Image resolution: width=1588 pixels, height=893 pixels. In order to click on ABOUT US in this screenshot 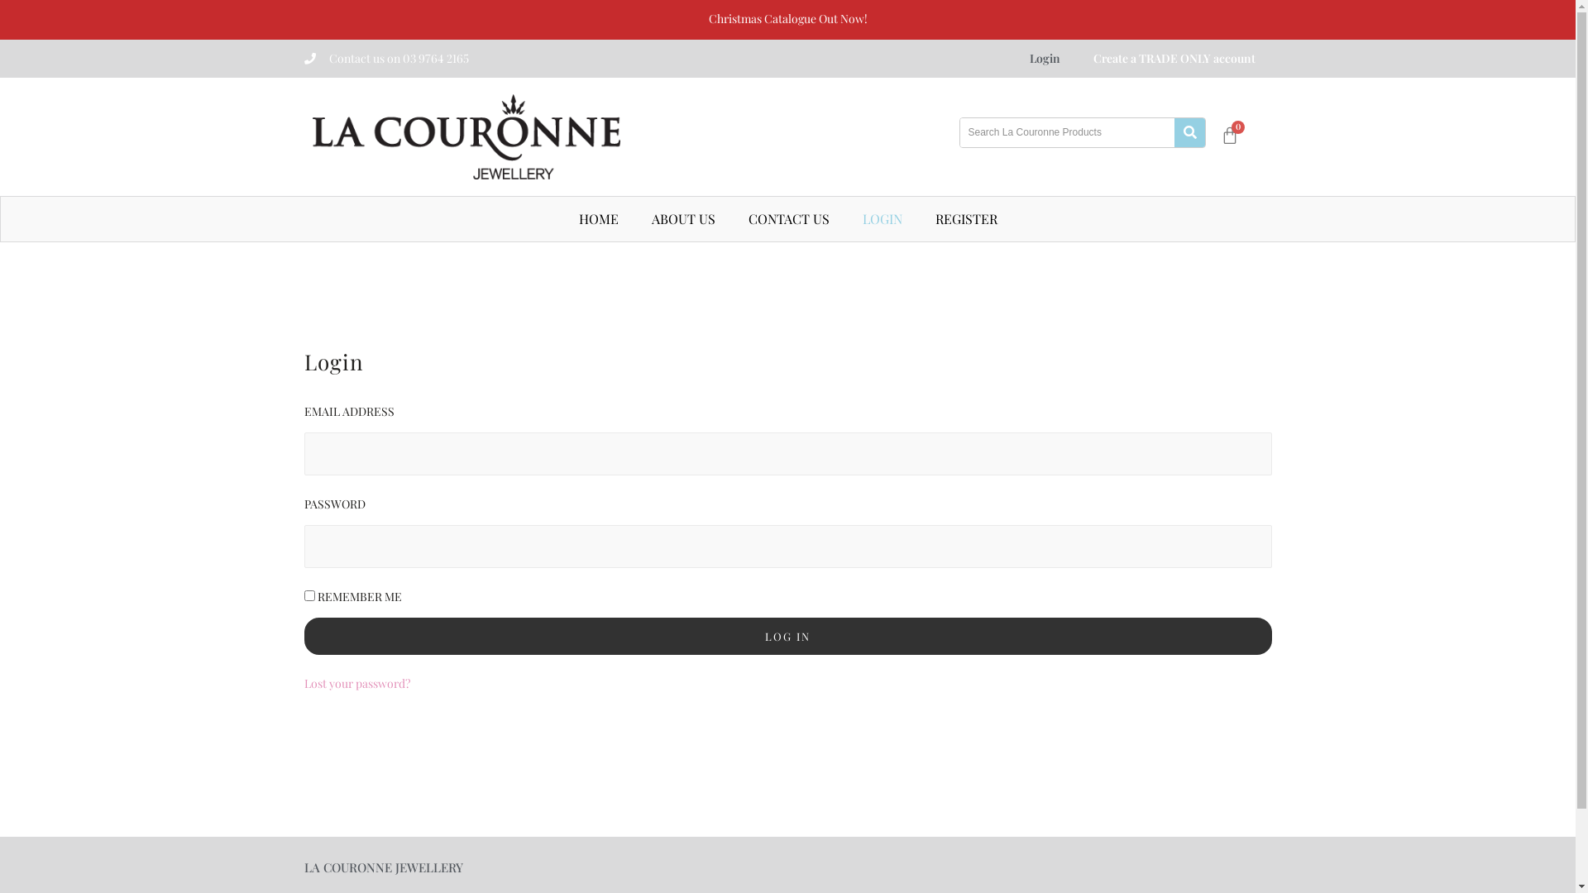, I will do `click(683, 219)`.